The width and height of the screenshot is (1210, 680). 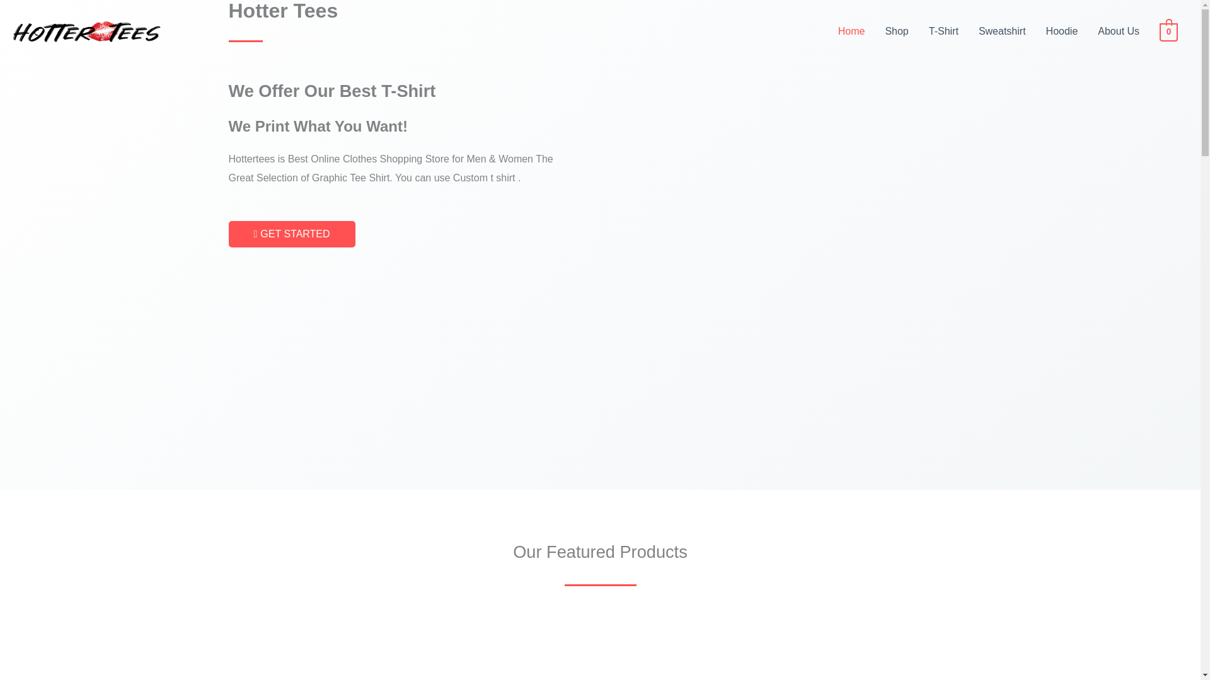 What do you see at coordinates (1061, 31) in the screenshot?
I see `Hoodie` at bounding box center [1061, 31].